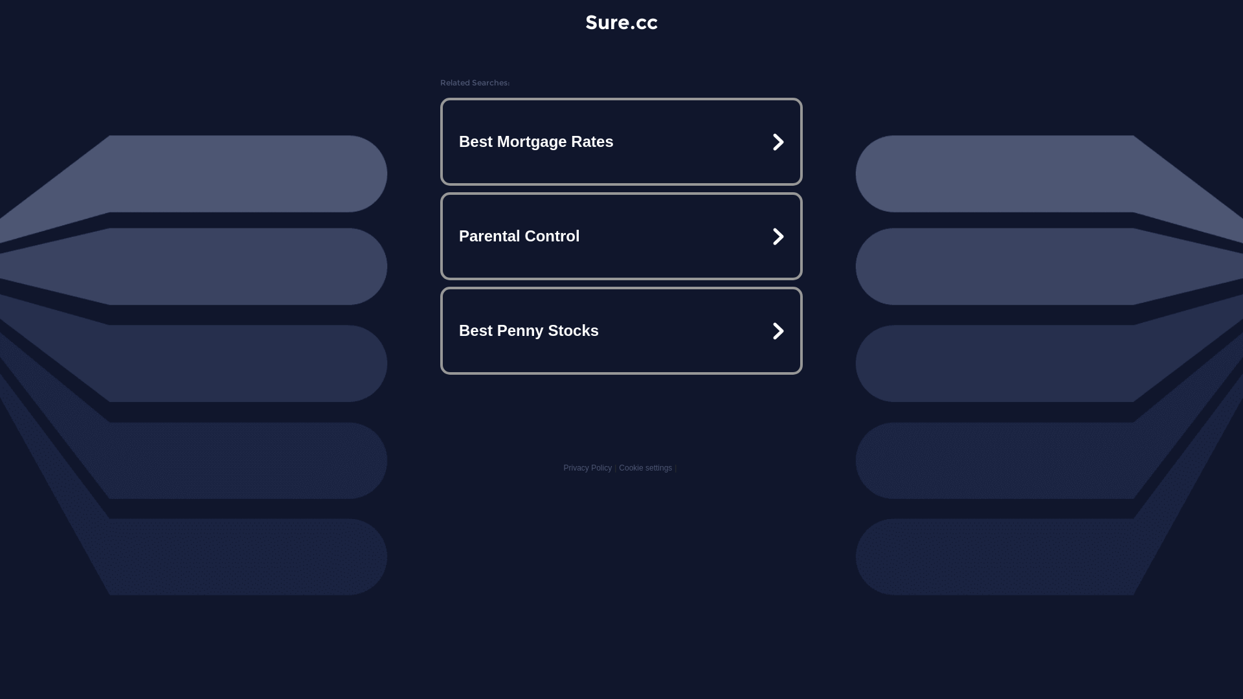  Describe the element at coordinates (621, 142) in the screenshot. I see `Best Mortgage Rates` at that location.